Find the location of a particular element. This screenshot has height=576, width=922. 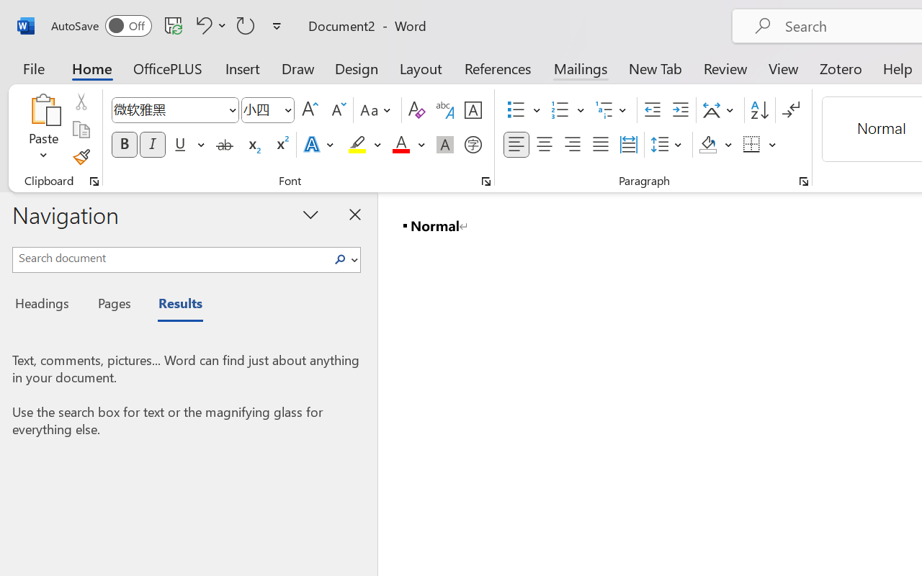

Asian Layout is located at coordinates (720, 110).